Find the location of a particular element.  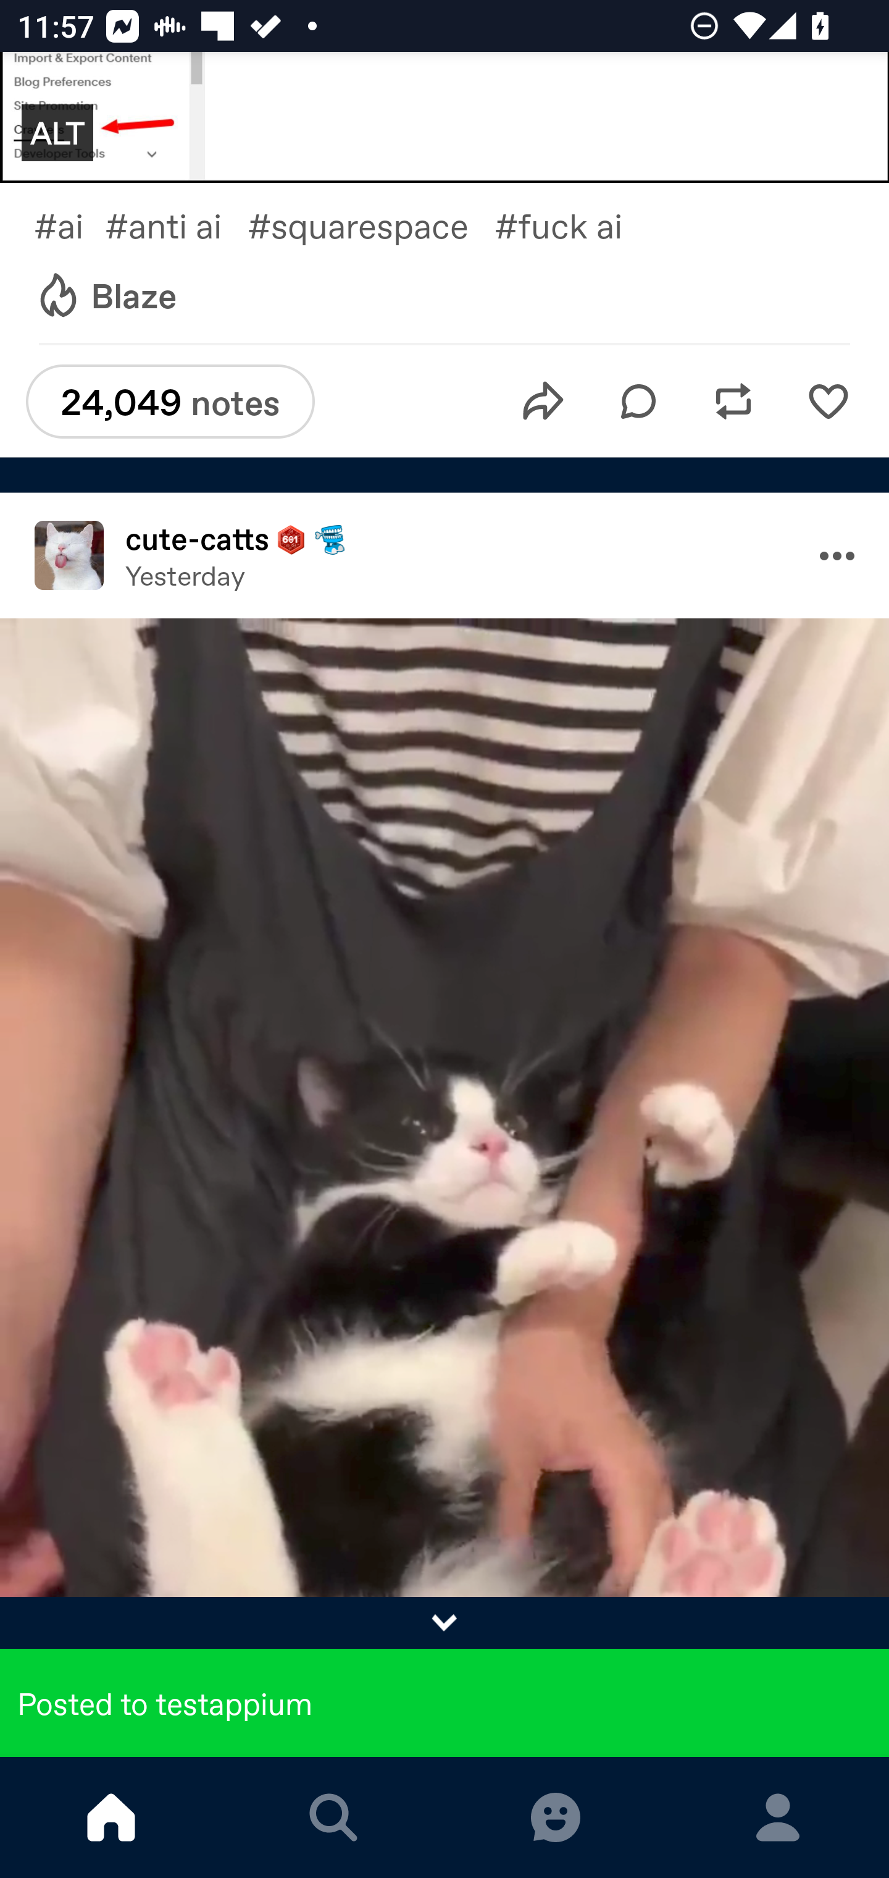

#anti ai is located at coordinates (175, 225).